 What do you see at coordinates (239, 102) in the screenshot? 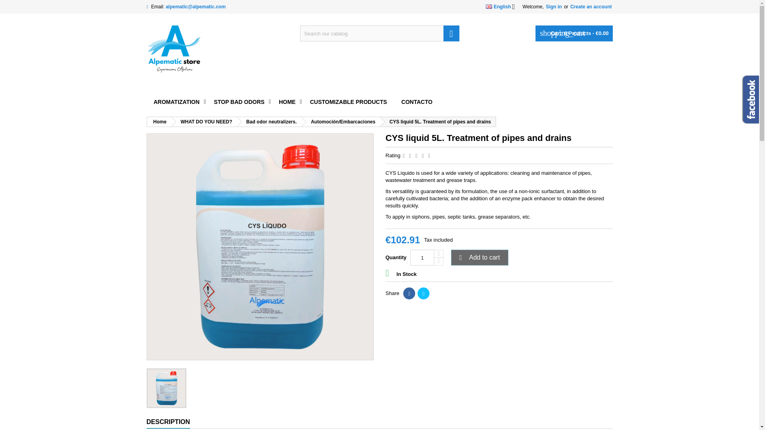
I see `STOP BAD ODORS` at bounding box center [239, 102].